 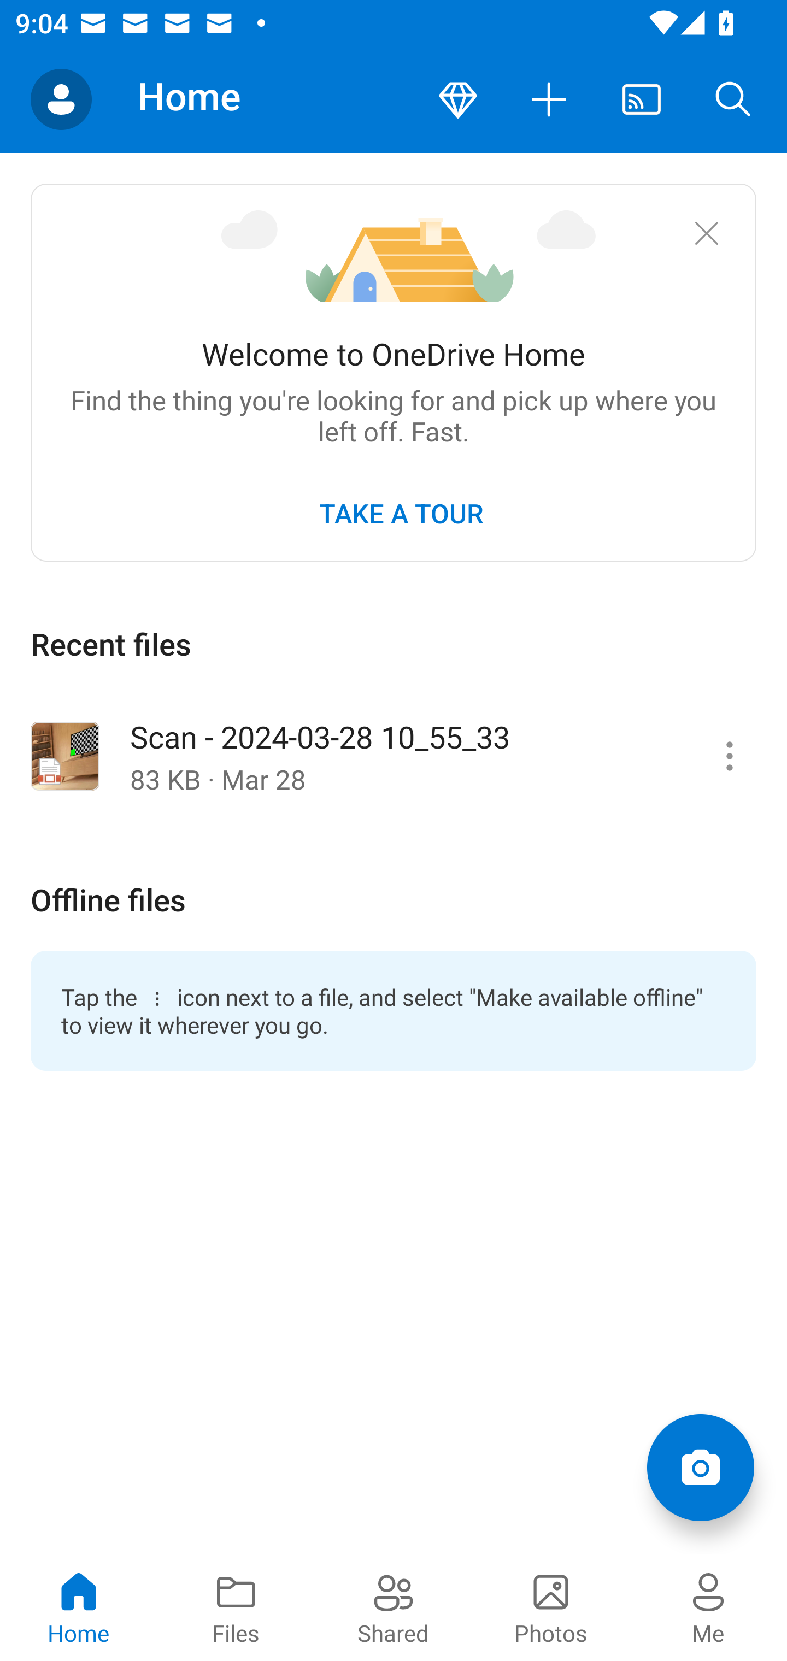 What do you see at coordinates (733, 99) in the screenshot?
I see `Search button` at bounding box center [733, 99].